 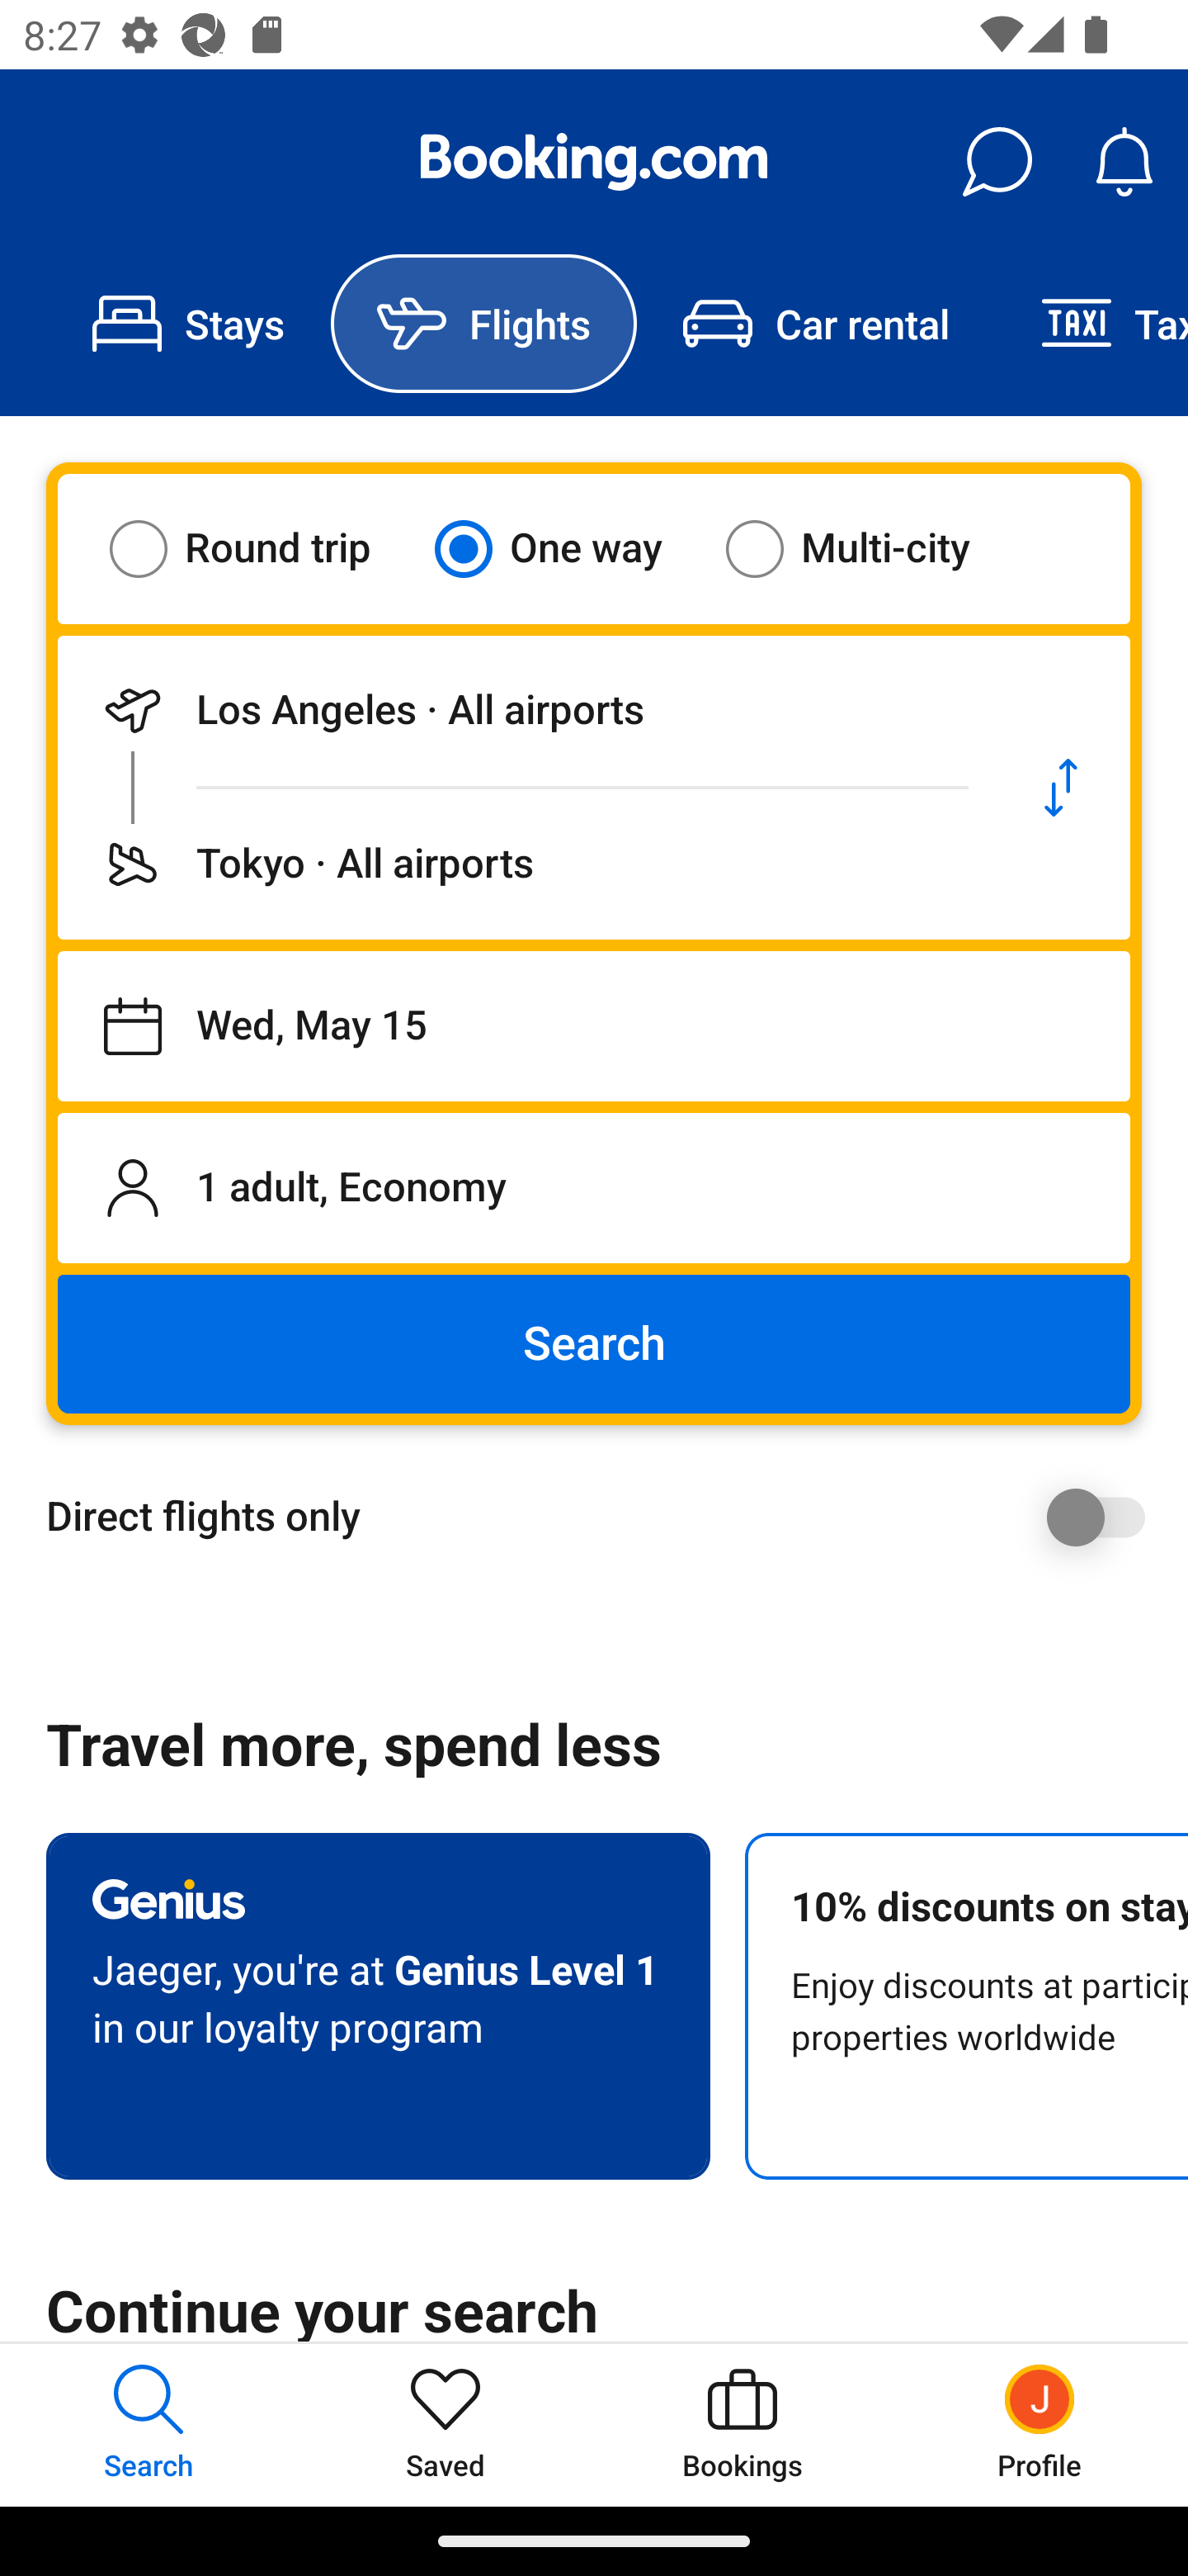 I want to click on Search, so click(x=594, y=1344).